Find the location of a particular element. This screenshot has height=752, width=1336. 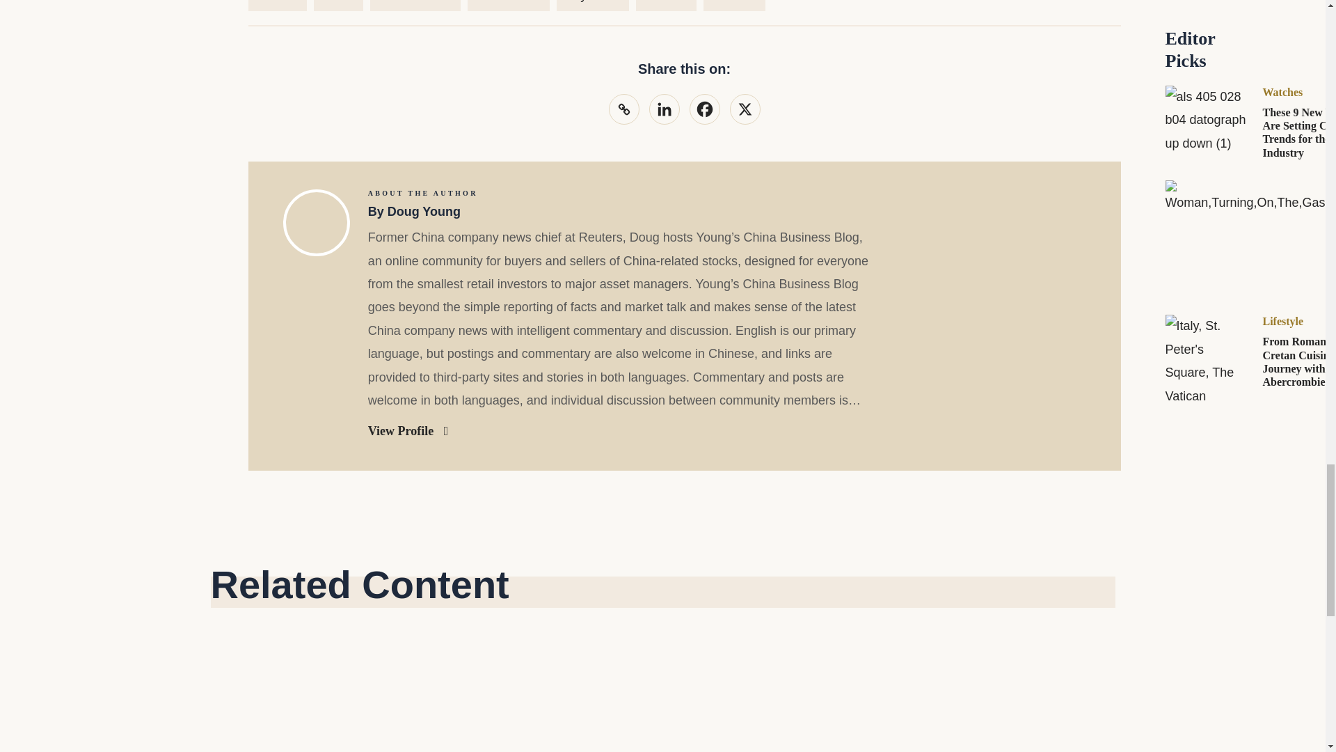

WeChat is located at coordinates (735, 6).